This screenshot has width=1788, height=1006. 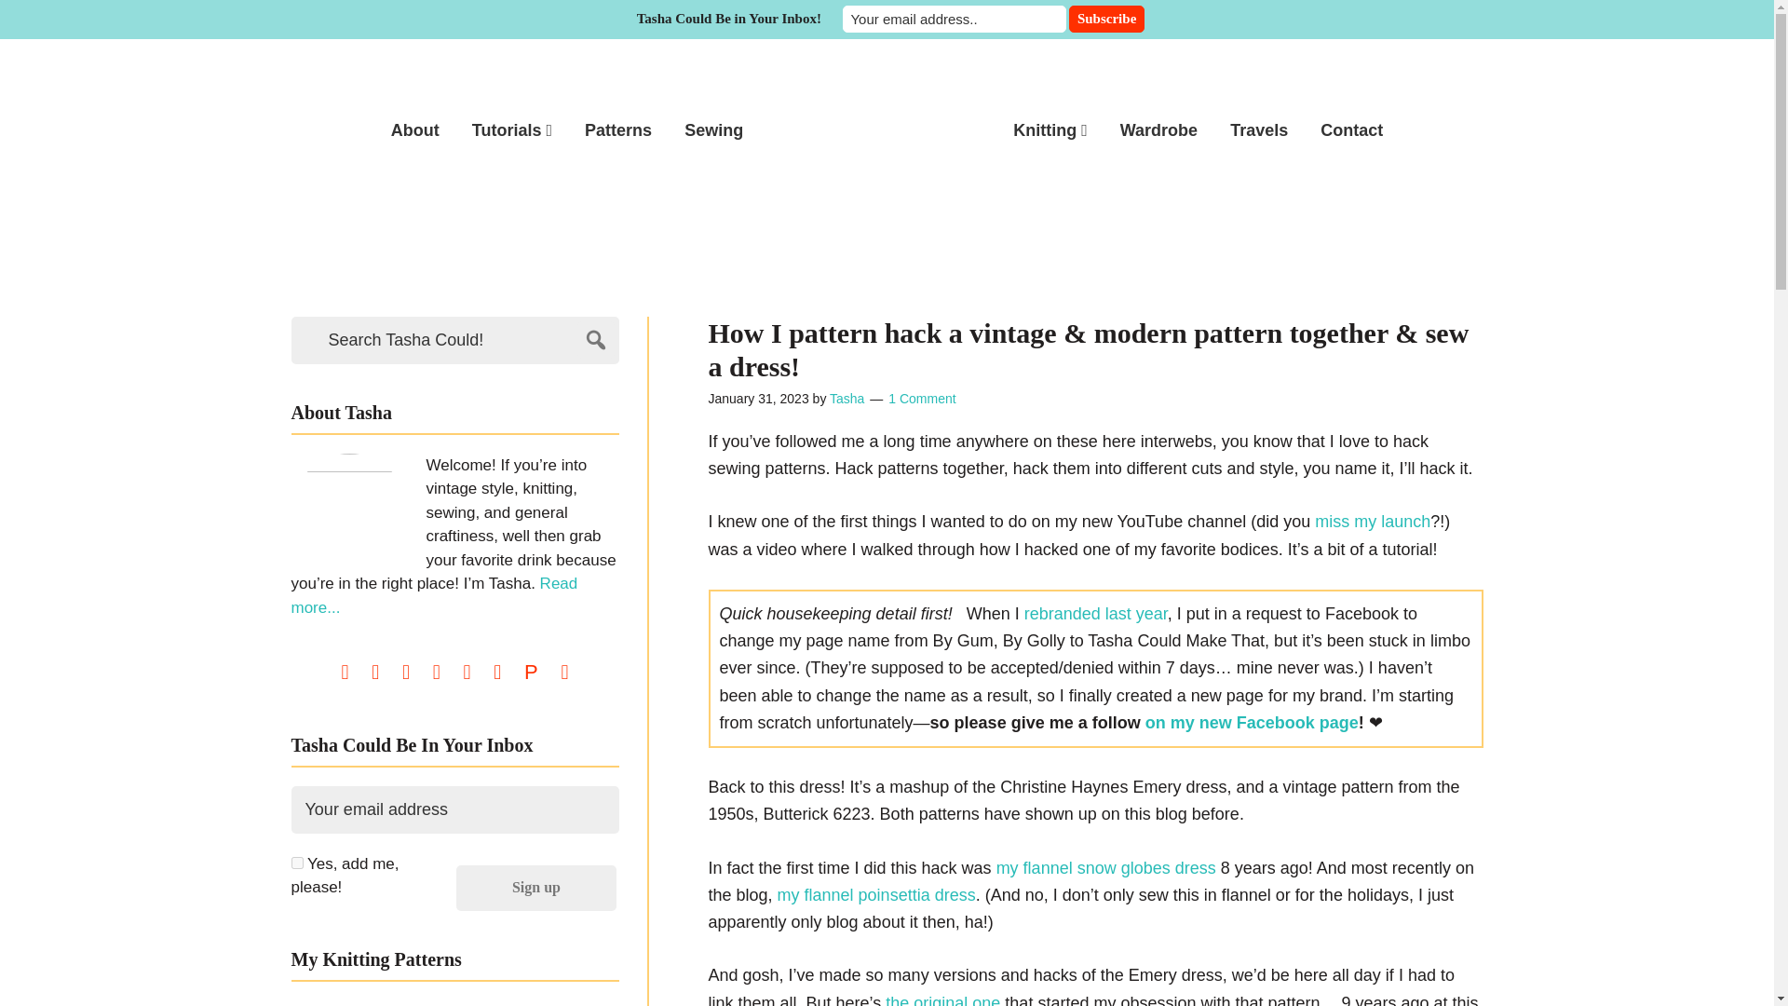 I want to click on Subscribe, so click(x=1106, y=19).